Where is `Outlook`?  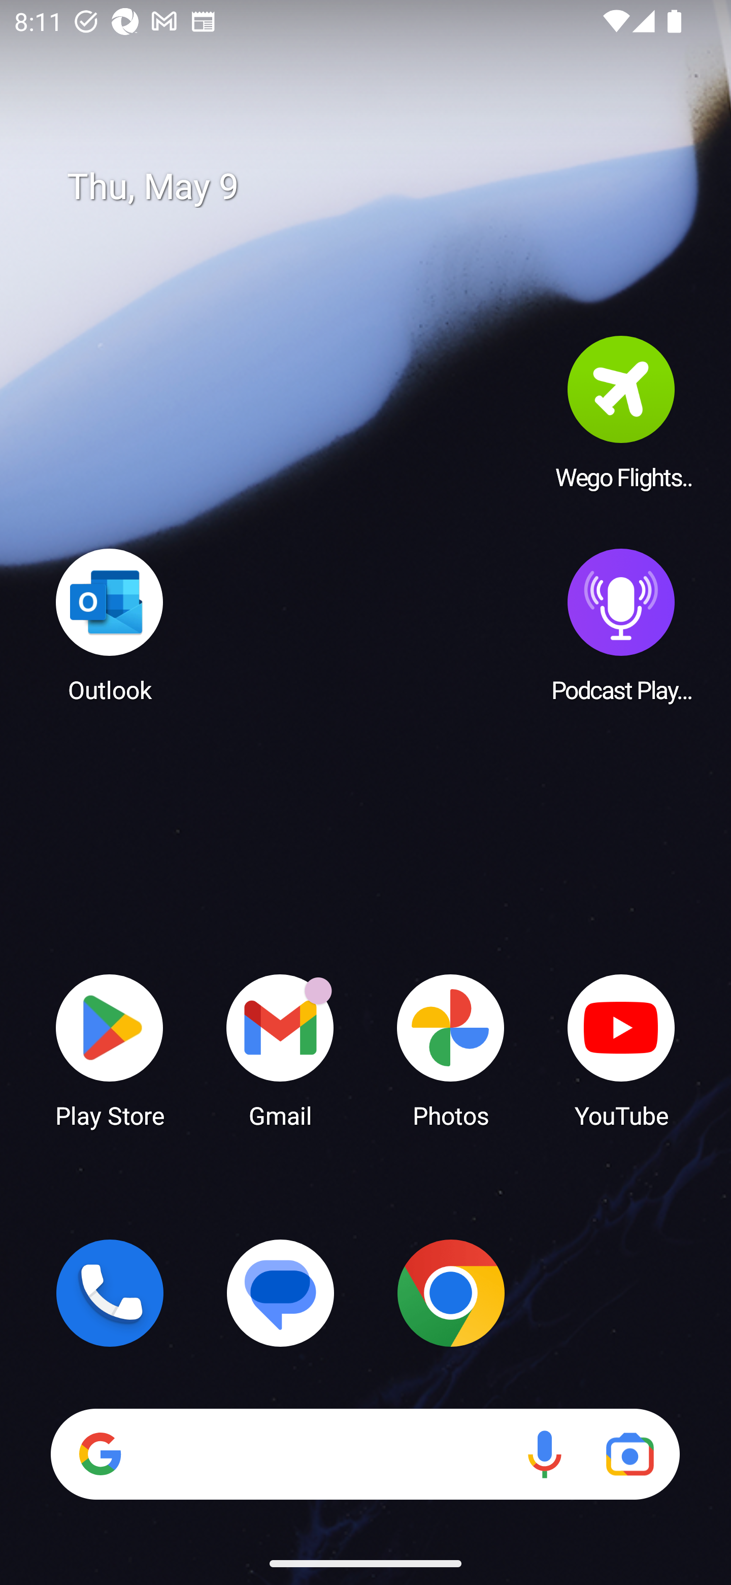
Outlook is located at coordinates (110, 624).